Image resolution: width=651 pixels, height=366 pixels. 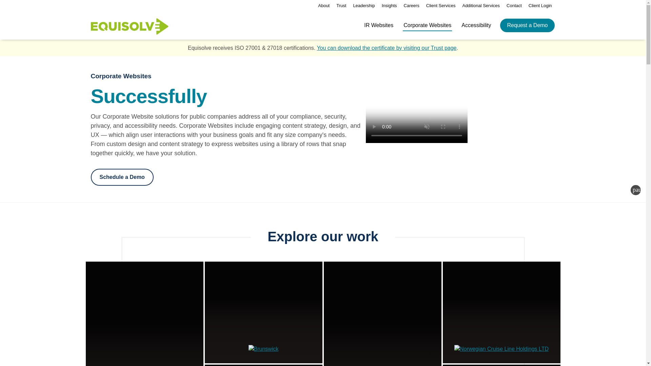 What do you see at coordinates (411, 5) in the screenshot?
I see `Careers` at bounding box center [411, 5].